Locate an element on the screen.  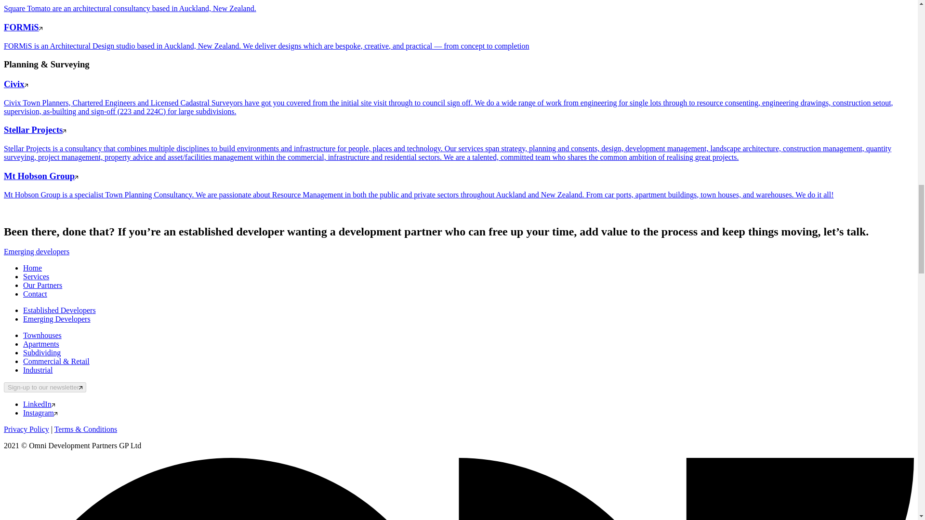
Emerging Developers is located at coordinates (57, 319).